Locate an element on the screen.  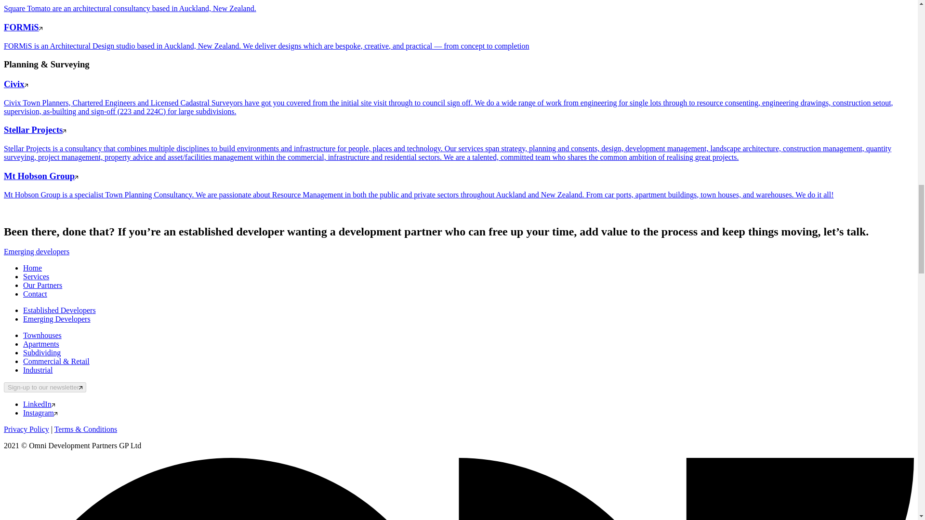
Emerging Developers is located at coordinates (57, 319).